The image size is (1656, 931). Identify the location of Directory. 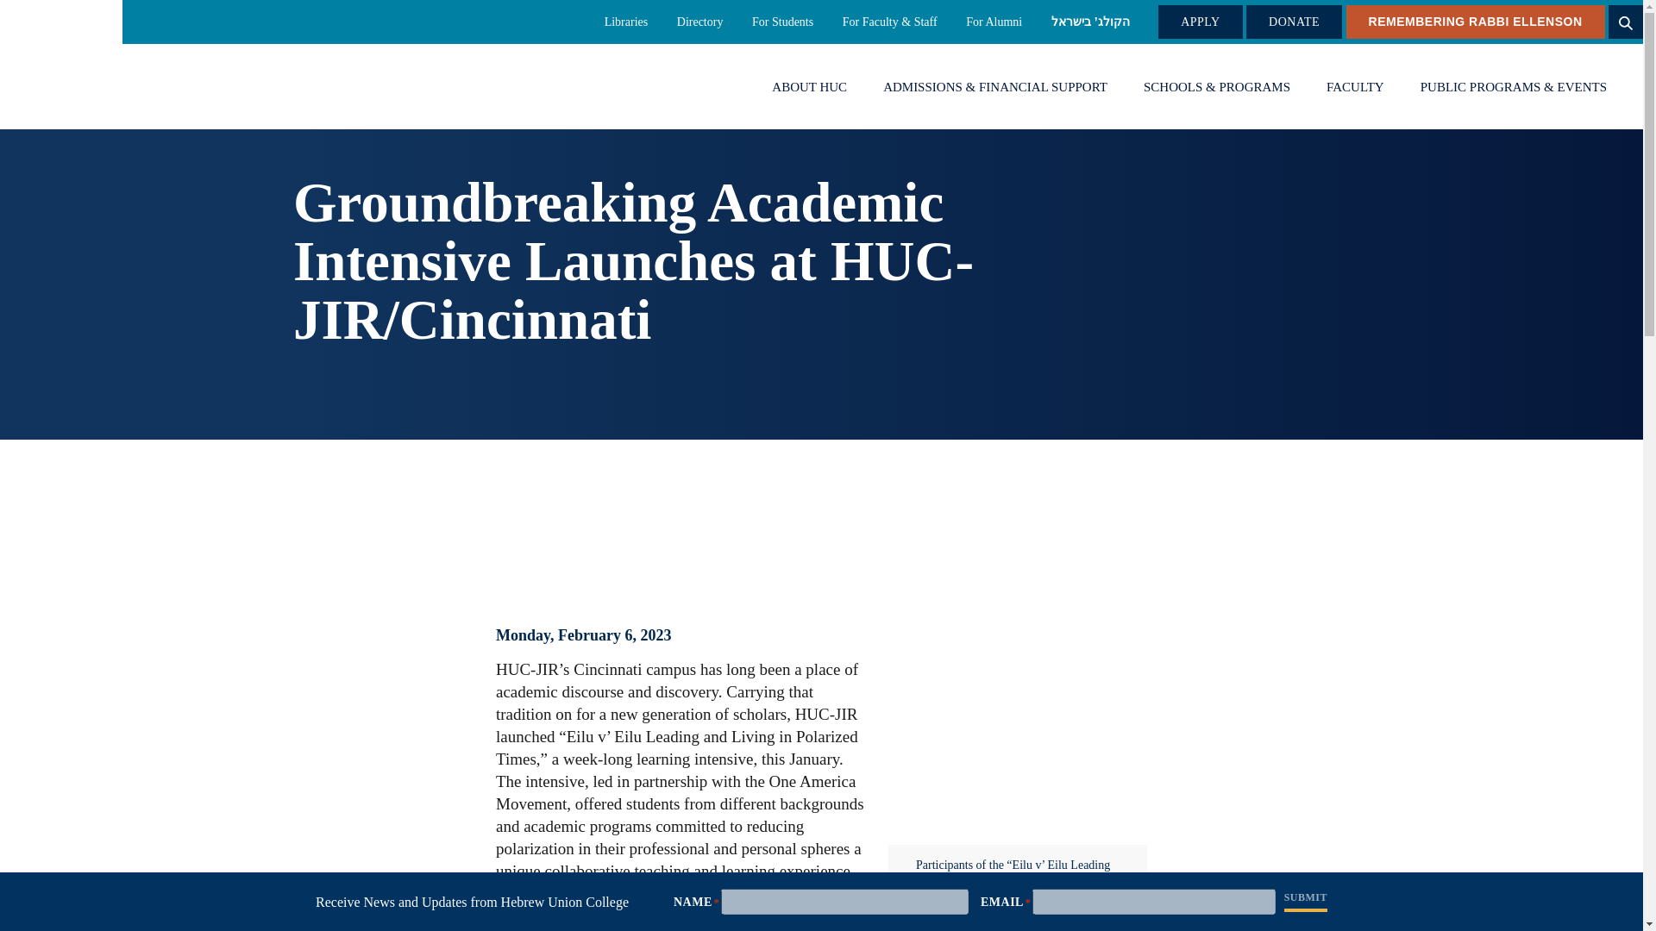
(700, 22).